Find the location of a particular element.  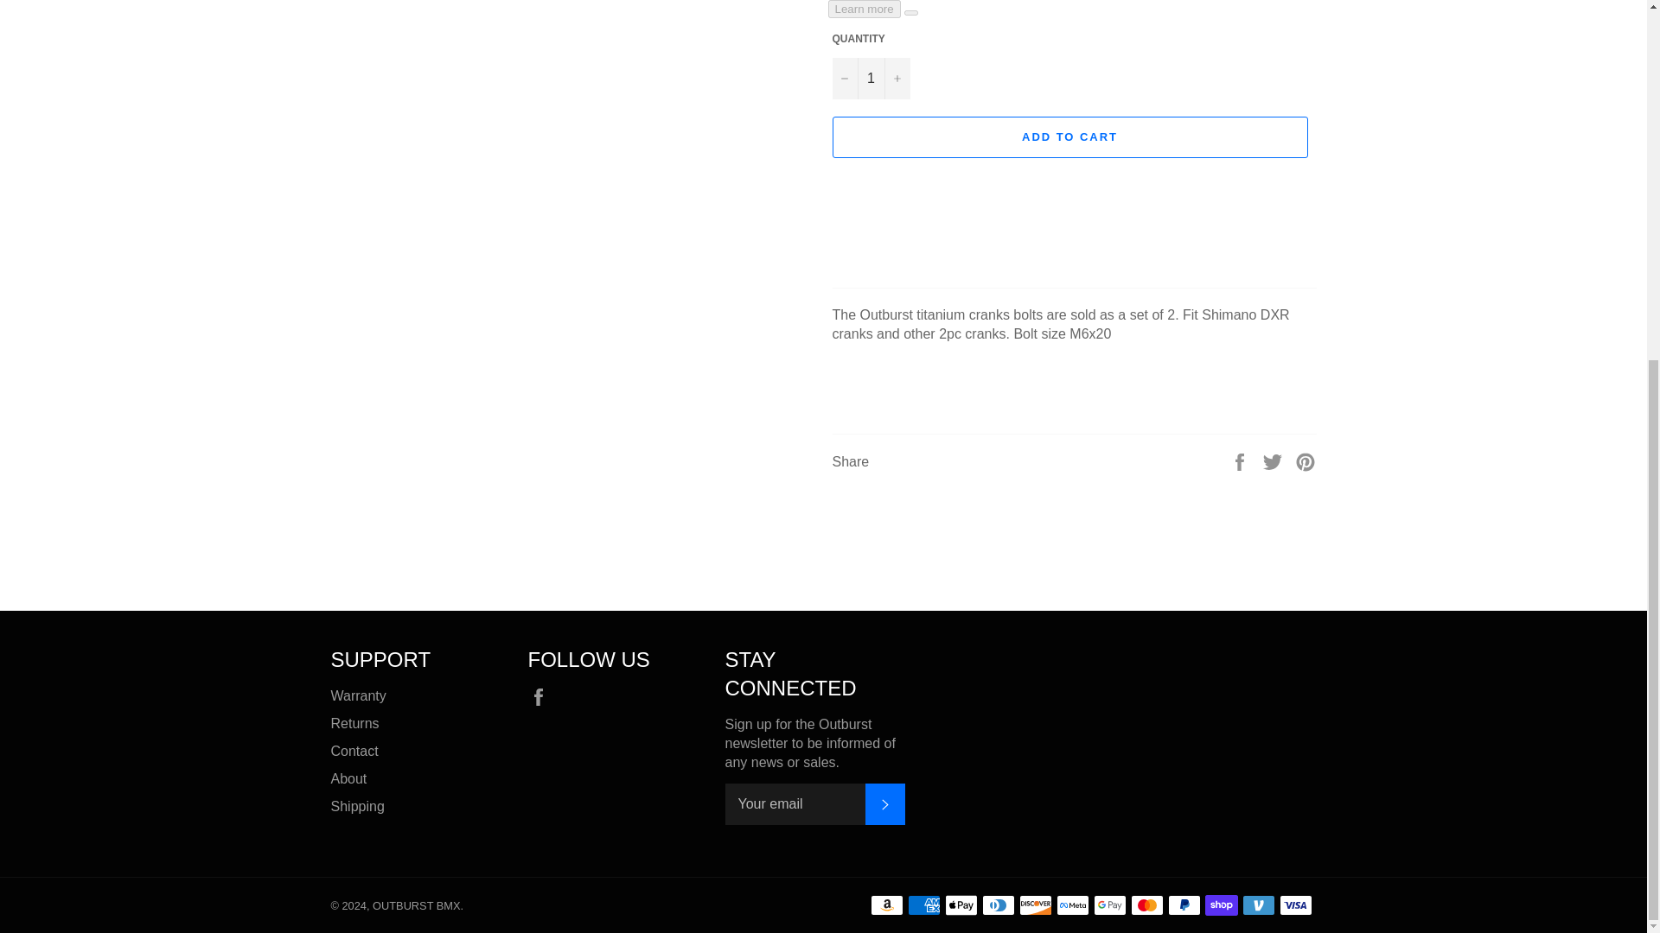

Returns is located at coordinates (354, 723).